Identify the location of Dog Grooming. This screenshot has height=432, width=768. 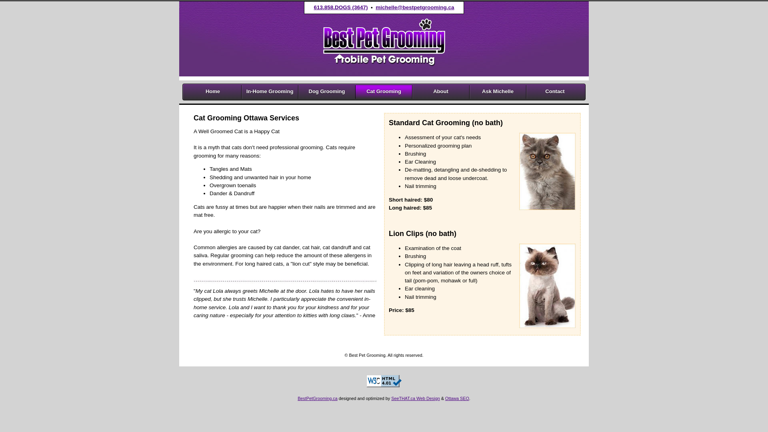
(327, 92).